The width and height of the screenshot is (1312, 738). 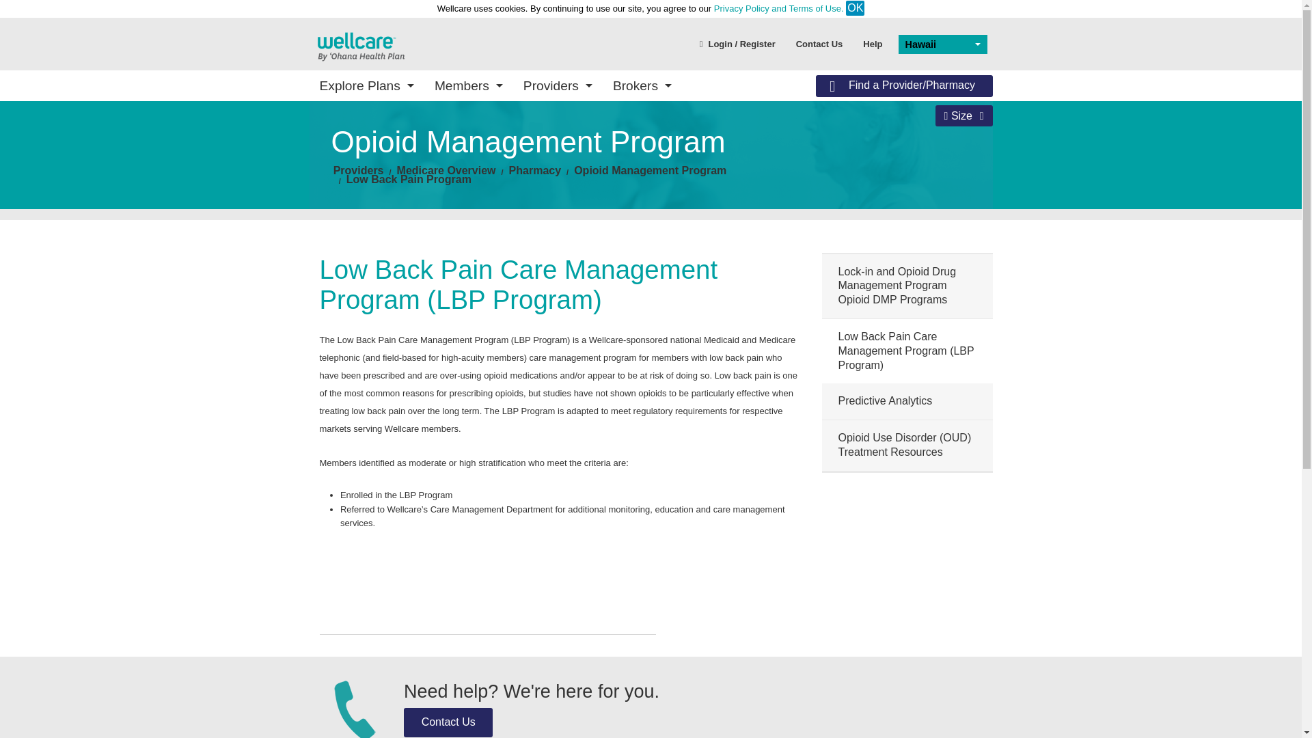 What do you see at coordinates (890, 175) in the screenshot?
I see `Turning 65` at bounding box center [890, 175].